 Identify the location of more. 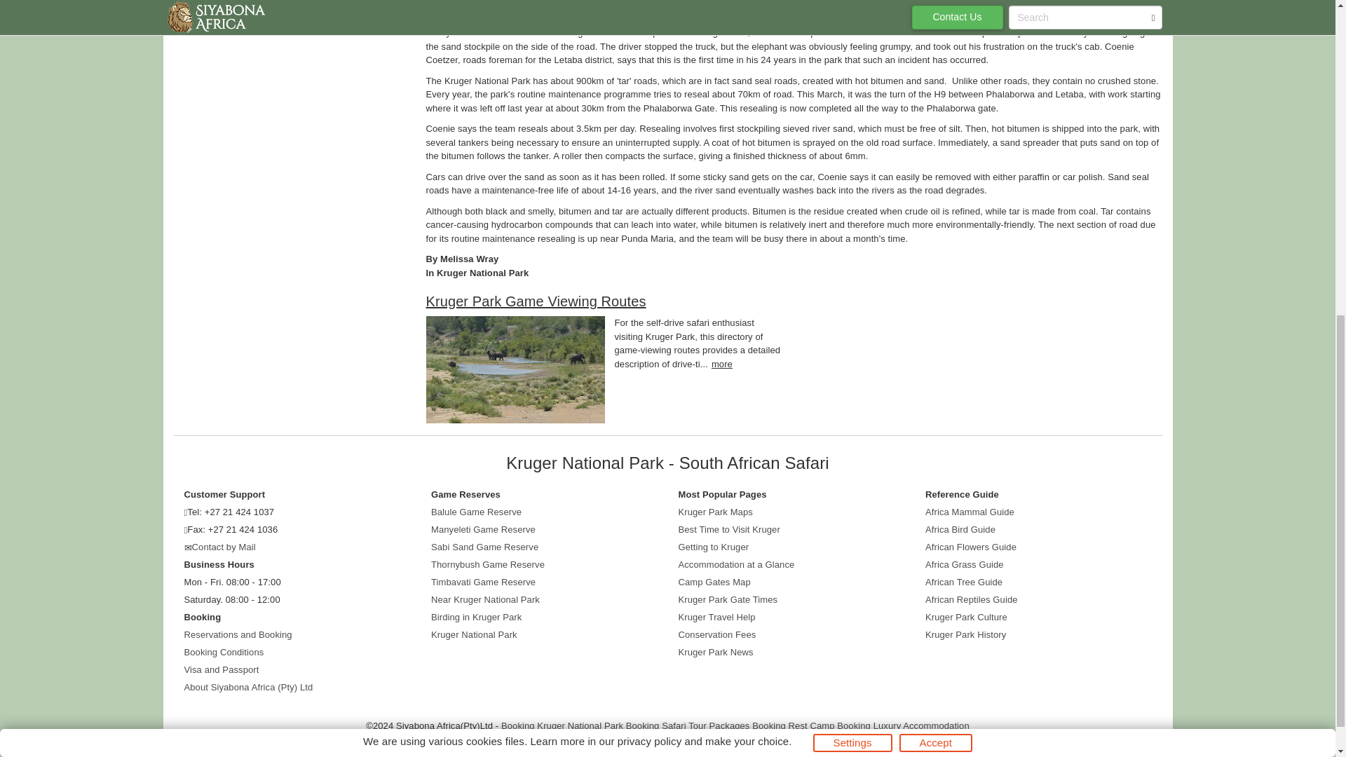
(722, 364).